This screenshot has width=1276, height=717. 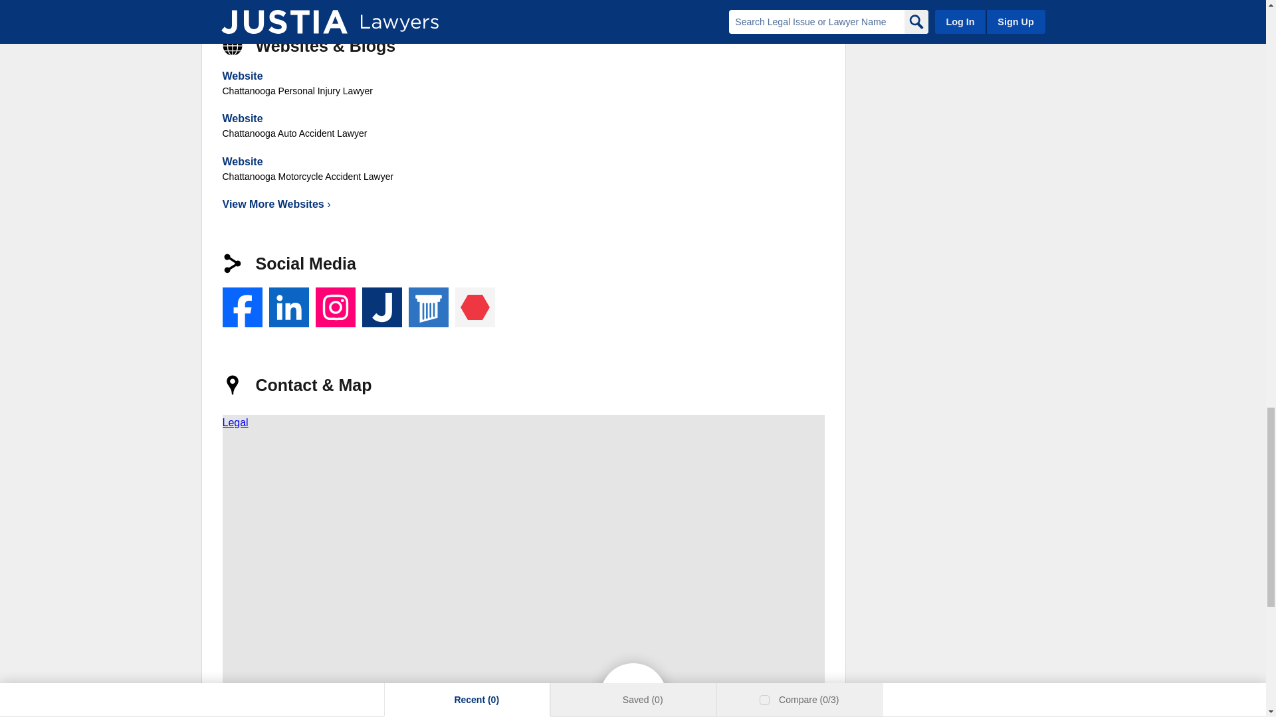 What do you see at coordinates (475, 307) in the screenshot?
I see `Zachary England's Martindale Profile` at bounding box center [475, 307].